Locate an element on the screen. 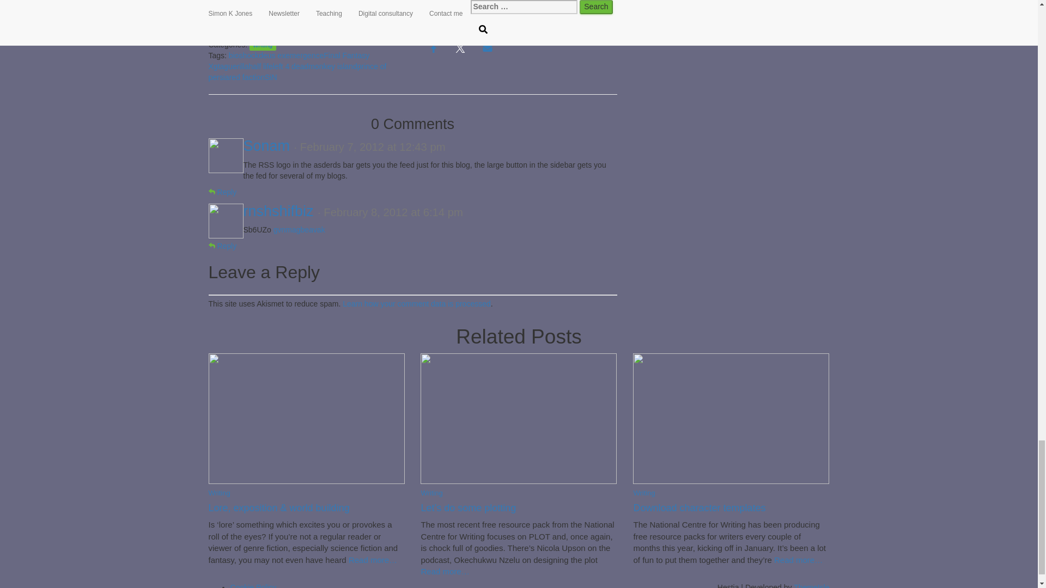 Image resolution: width=1046 pixels, height=588 pixels. SiN is located at coordinates (270, 77).